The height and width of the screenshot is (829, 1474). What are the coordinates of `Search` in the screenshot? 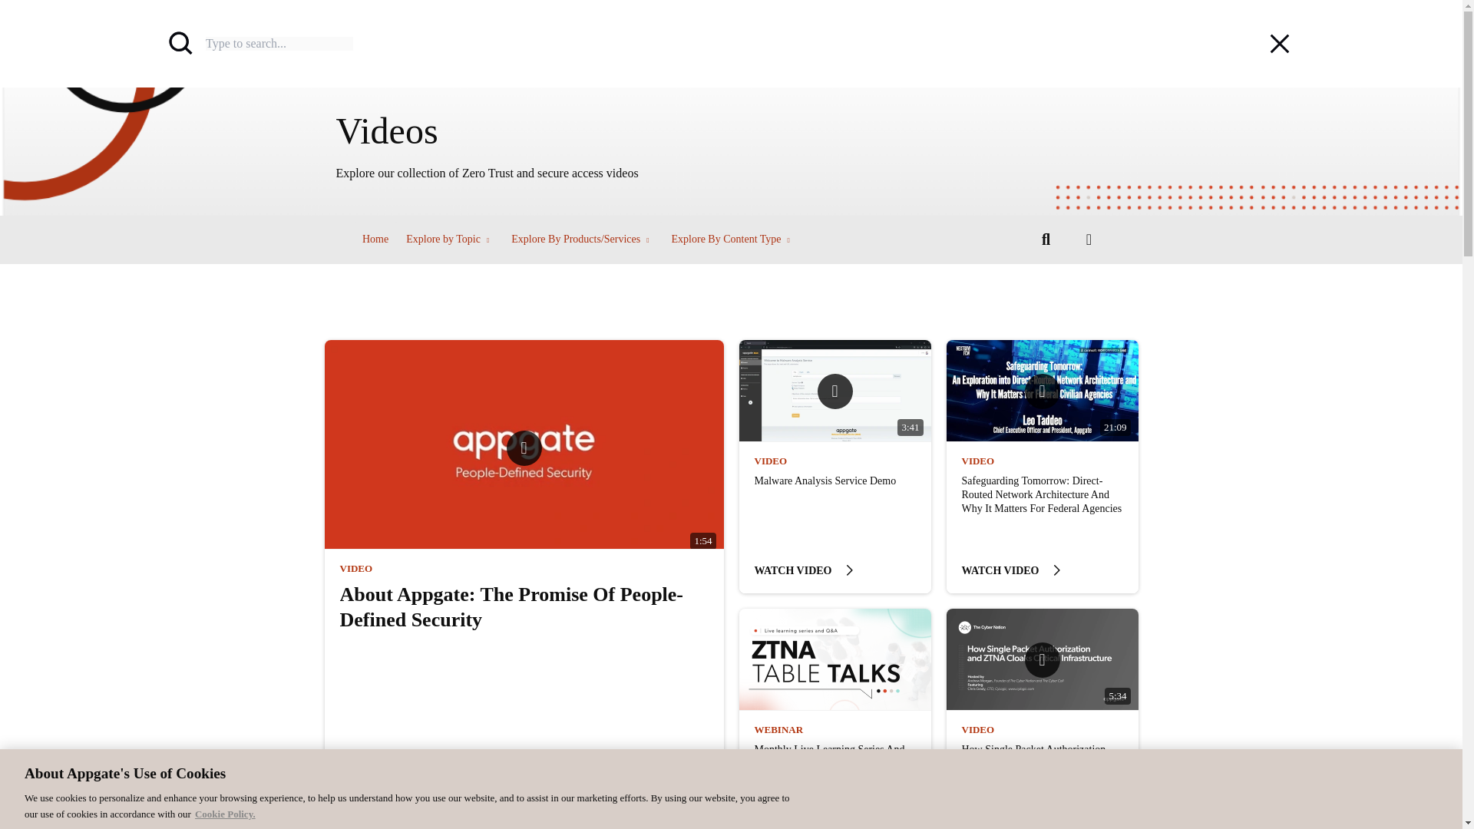 It's located at (1276, 9).